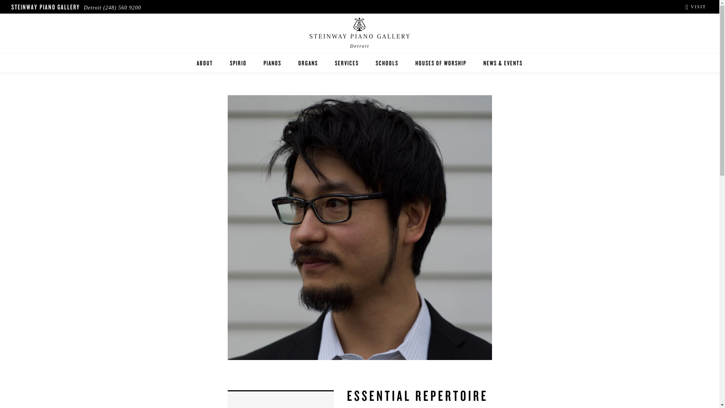  What do you see at coordinates (347, 63) in the screenshot?
I see `SERVICES` at bounding box center [347, 63].